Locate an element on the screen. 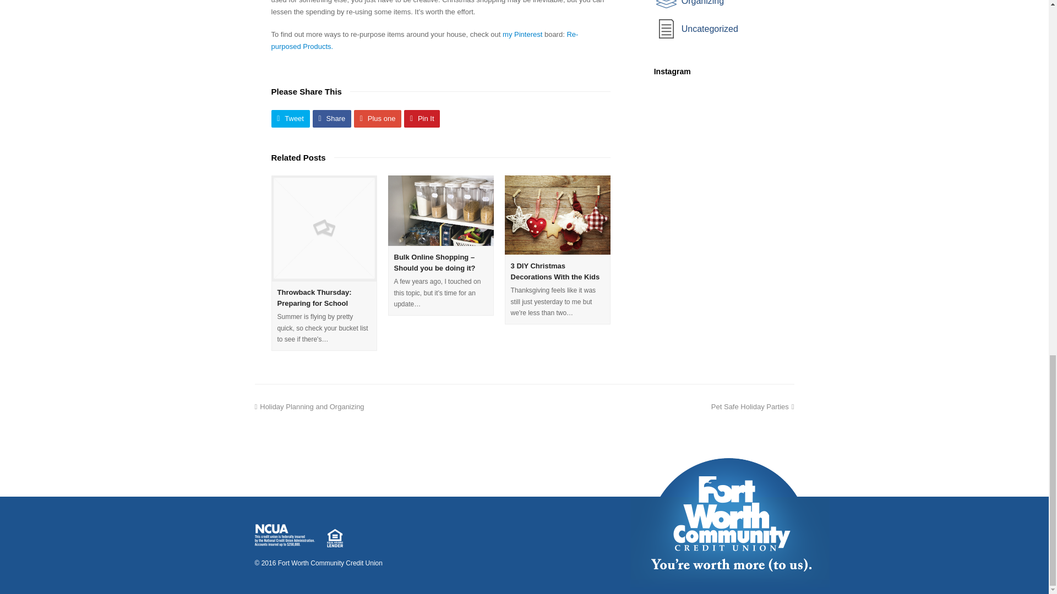 The image size is (1057, 594). my Pinterest is located at coordinates (522, 34).